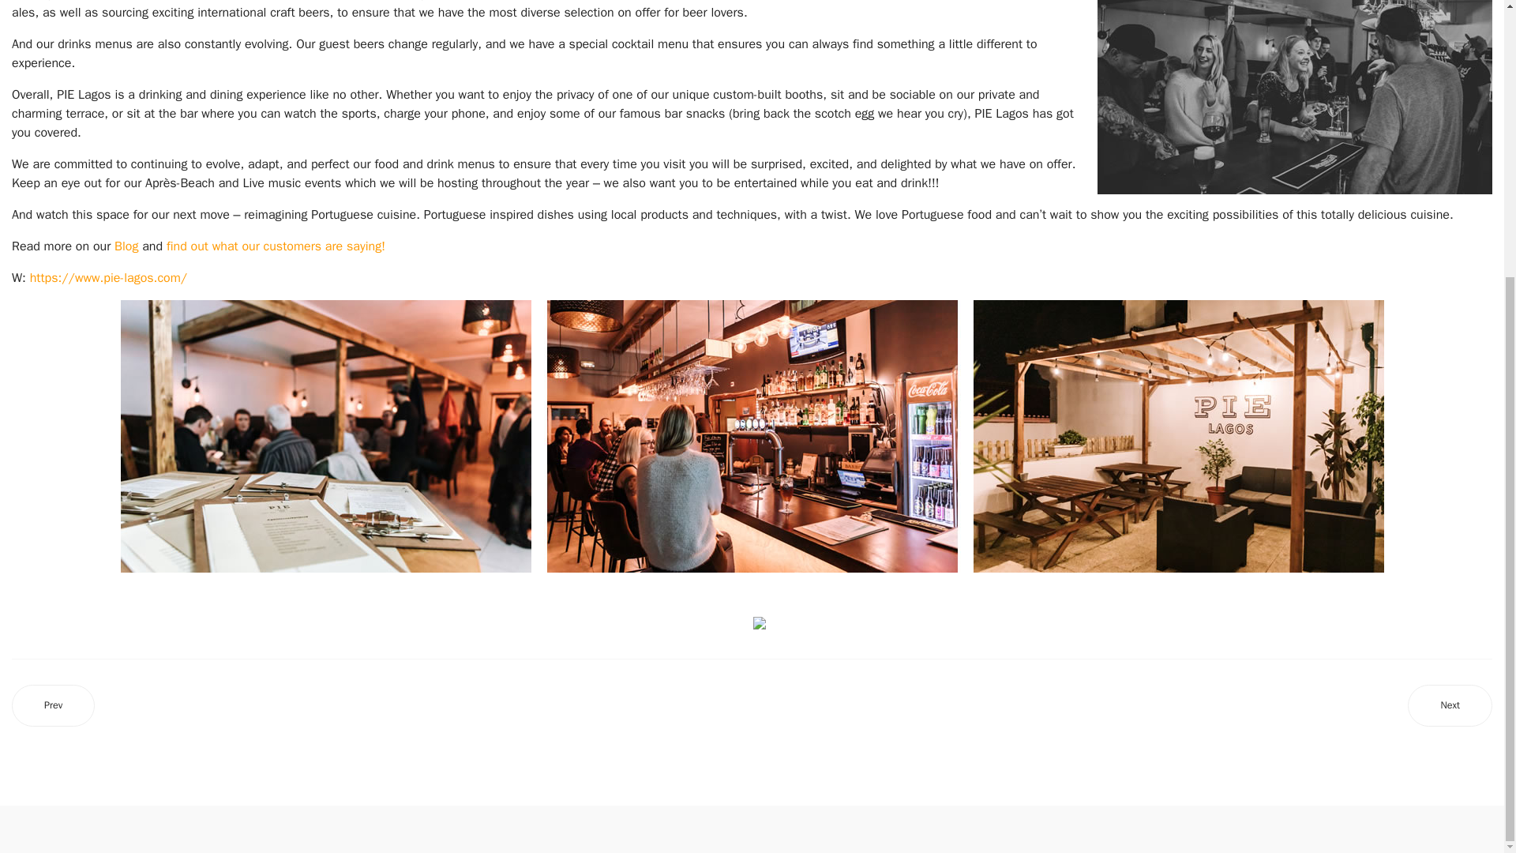 The image size is (1516, 853). What do you see at coordinates (53, 706) in the screenshot?
I see `Buy Spanish Foods in the UK at EuropaFood Online Store` at bounding box center [53, 706].